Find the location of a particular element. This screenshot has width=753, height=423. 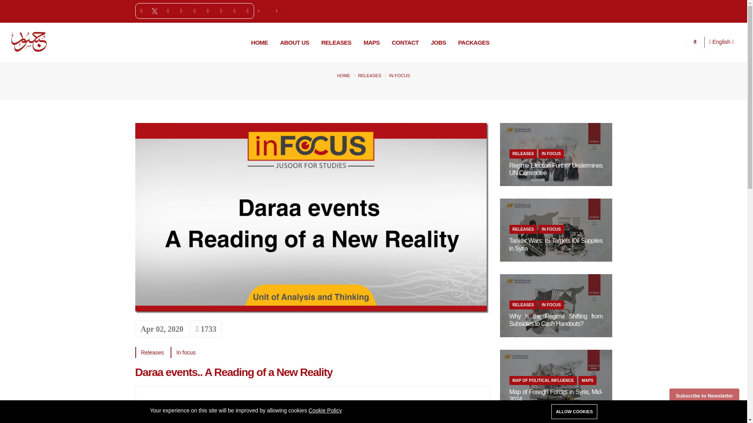

Daraa events.. A Reading of a New Reality is located at coordinates (233, 372).